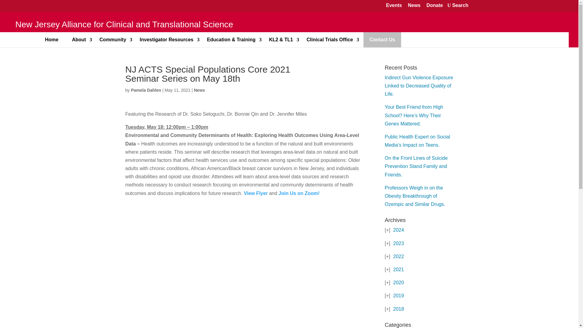 Image resolution: width=583 pixels, height=328 pixels. Describe the element at coordinates (113, 39) in the screenshot. I see `Community` at that location.